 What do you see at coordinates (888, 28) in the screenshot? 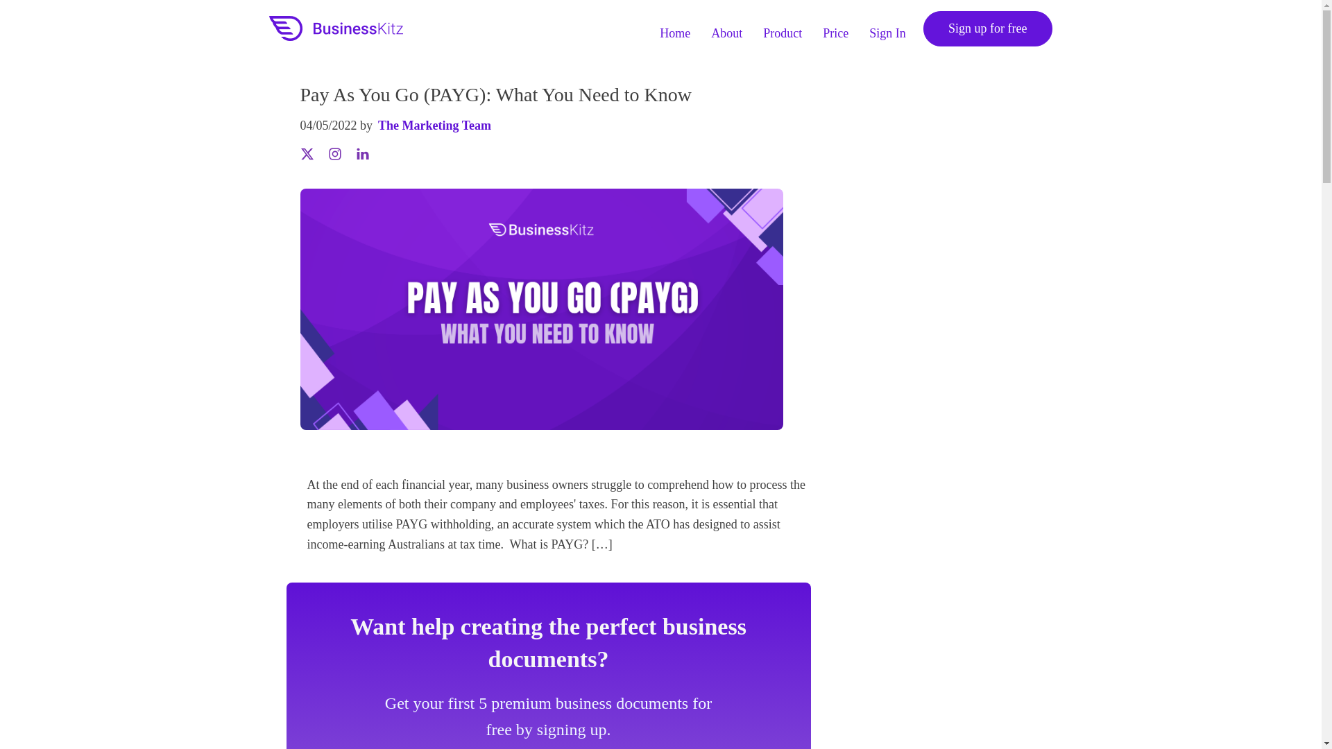
I see `Sign In` at bounding box center [888, 28].